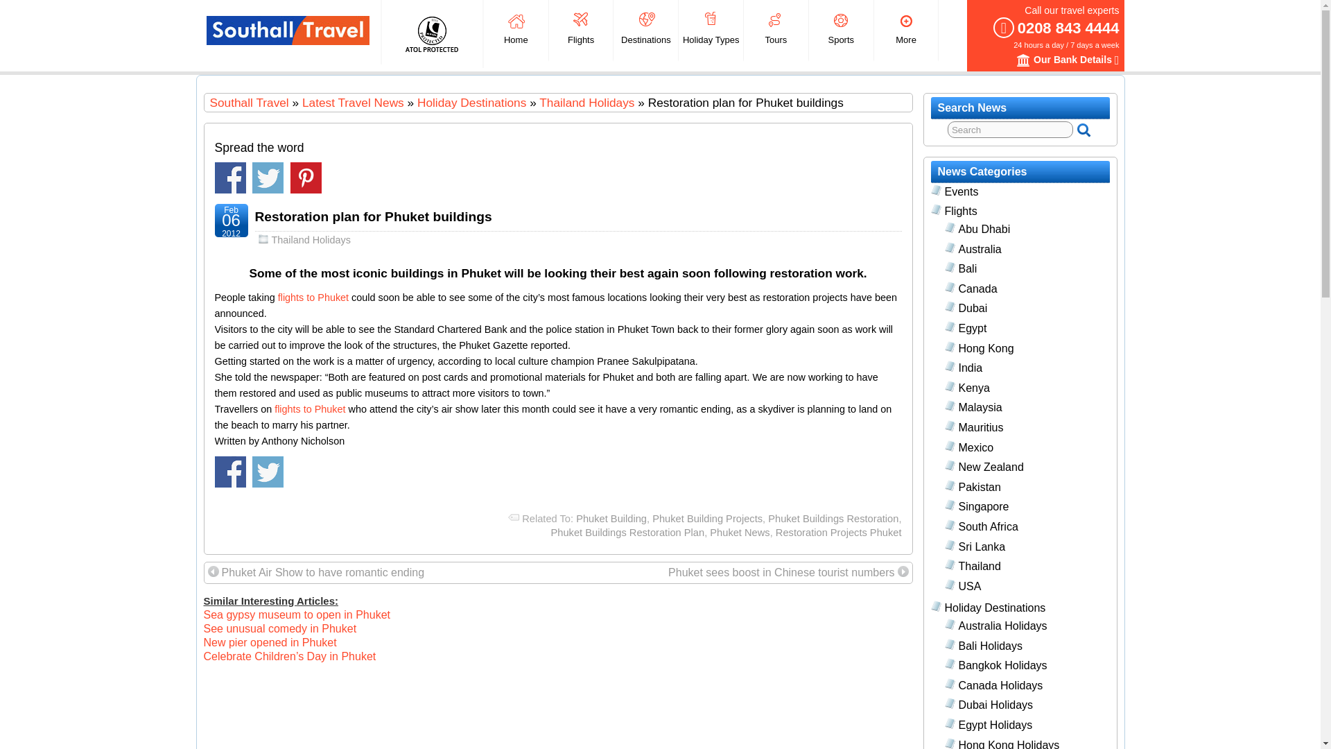  What do you see at coordinates (280, 628) in the screenshot?
I see `See unusual comedy in Phuket` at bounding box center [280, 628].